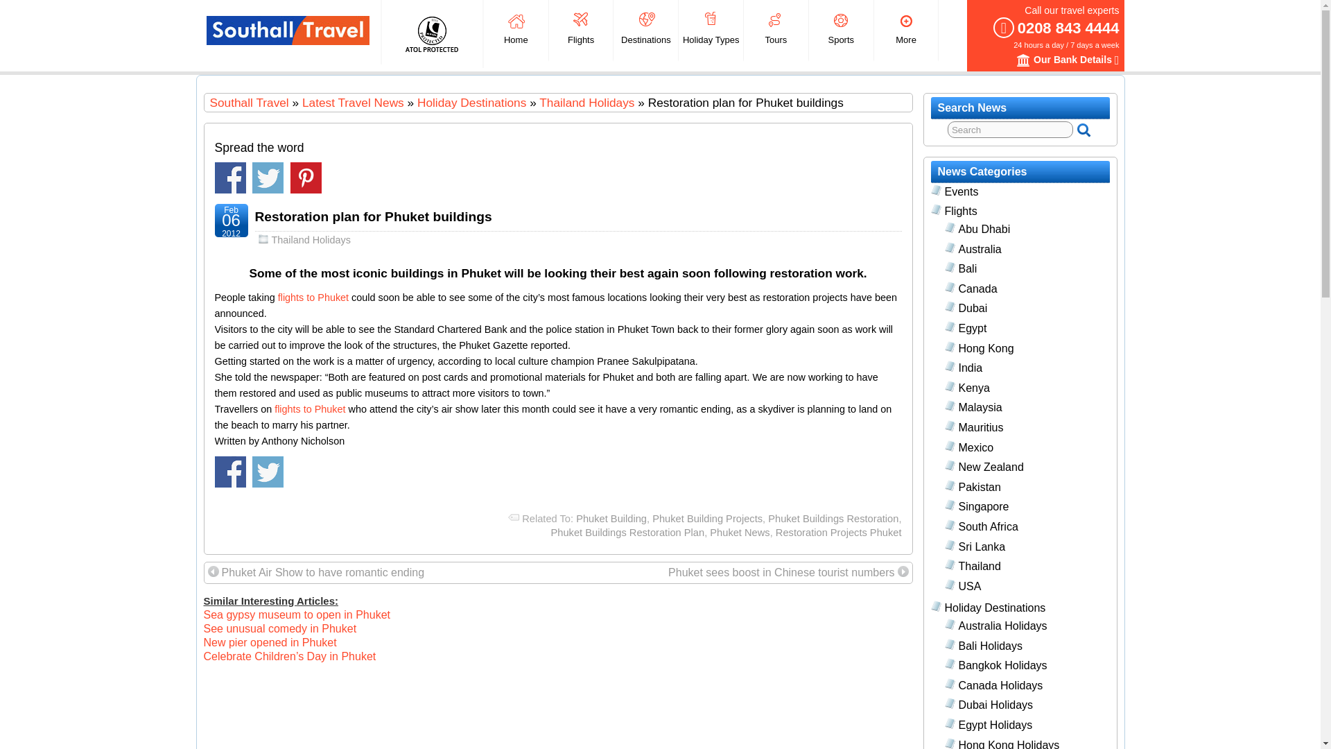  What do you see at coordinates (280, 628) in the screenshot?
I see `See unusual comedy in Phuket` at bounding box center [280, 628].